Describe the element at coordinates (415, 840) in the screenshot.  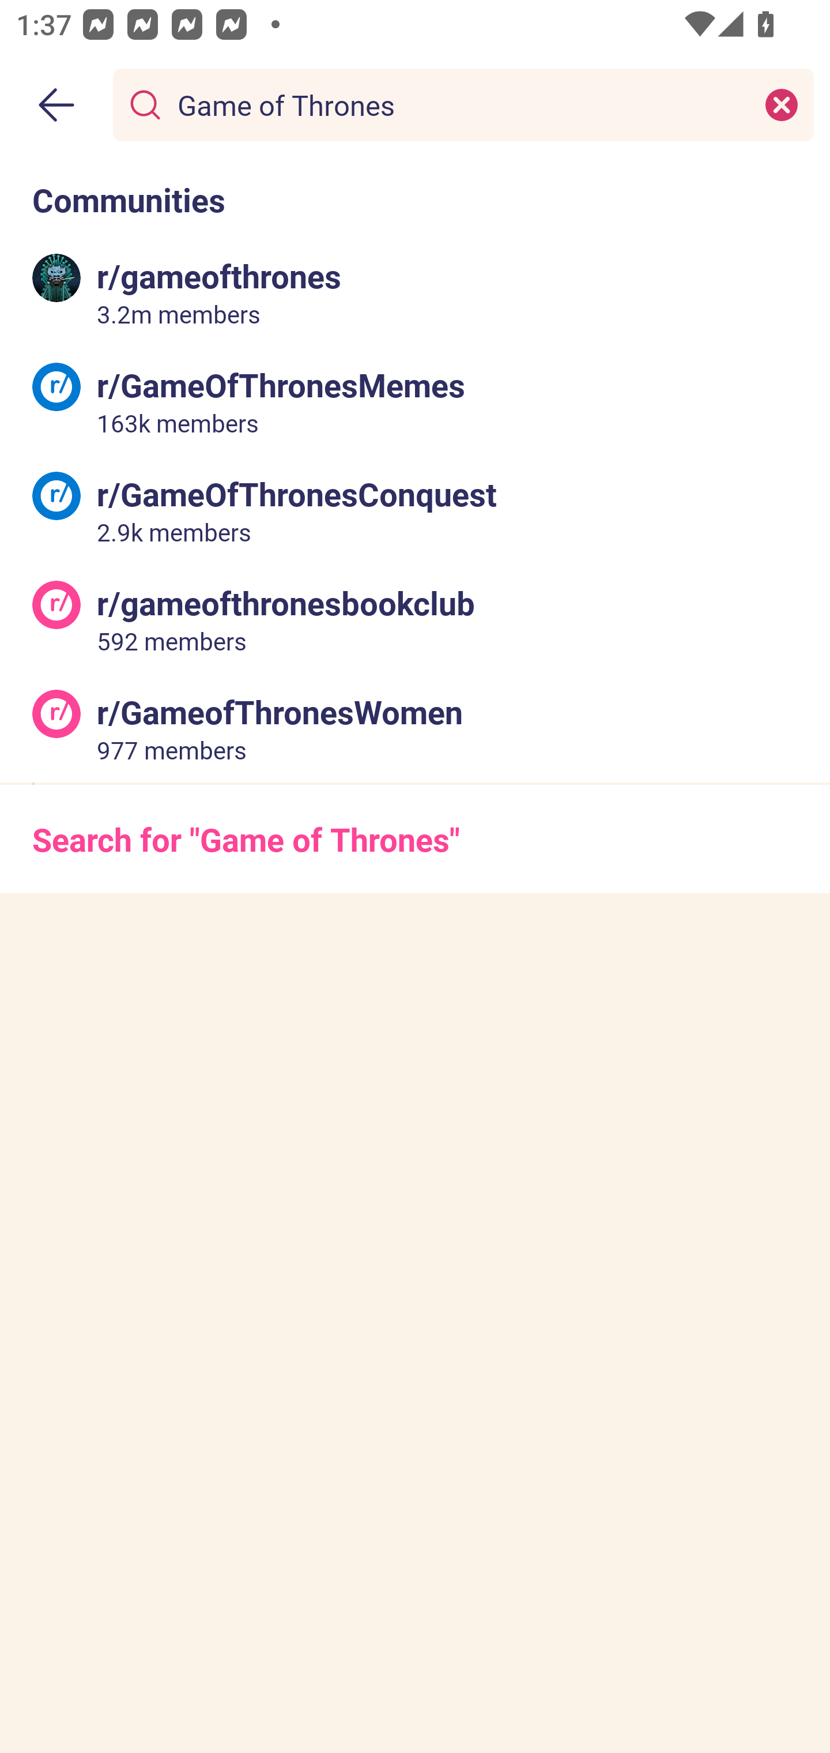
I see `Search for "Game of Thrones"` at that location.